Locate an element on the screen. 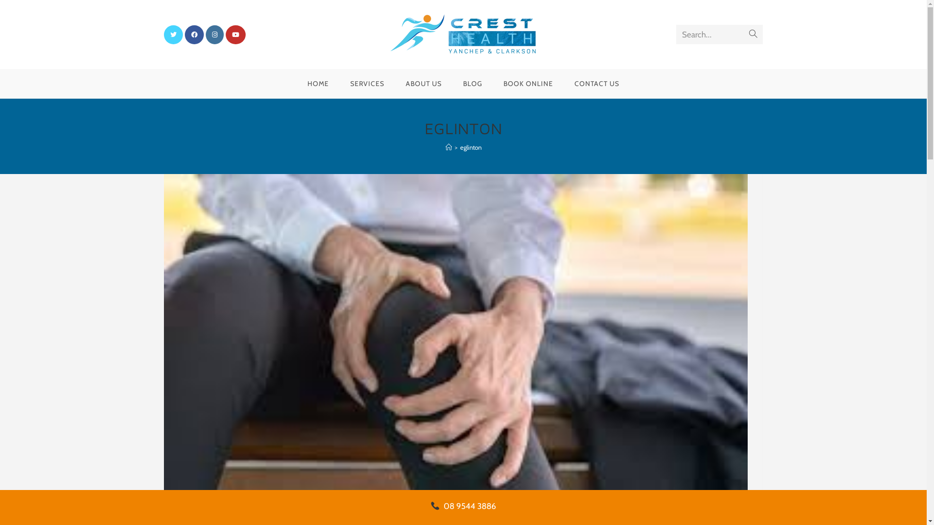  ABOUT US is located at coordinates (424, 84).